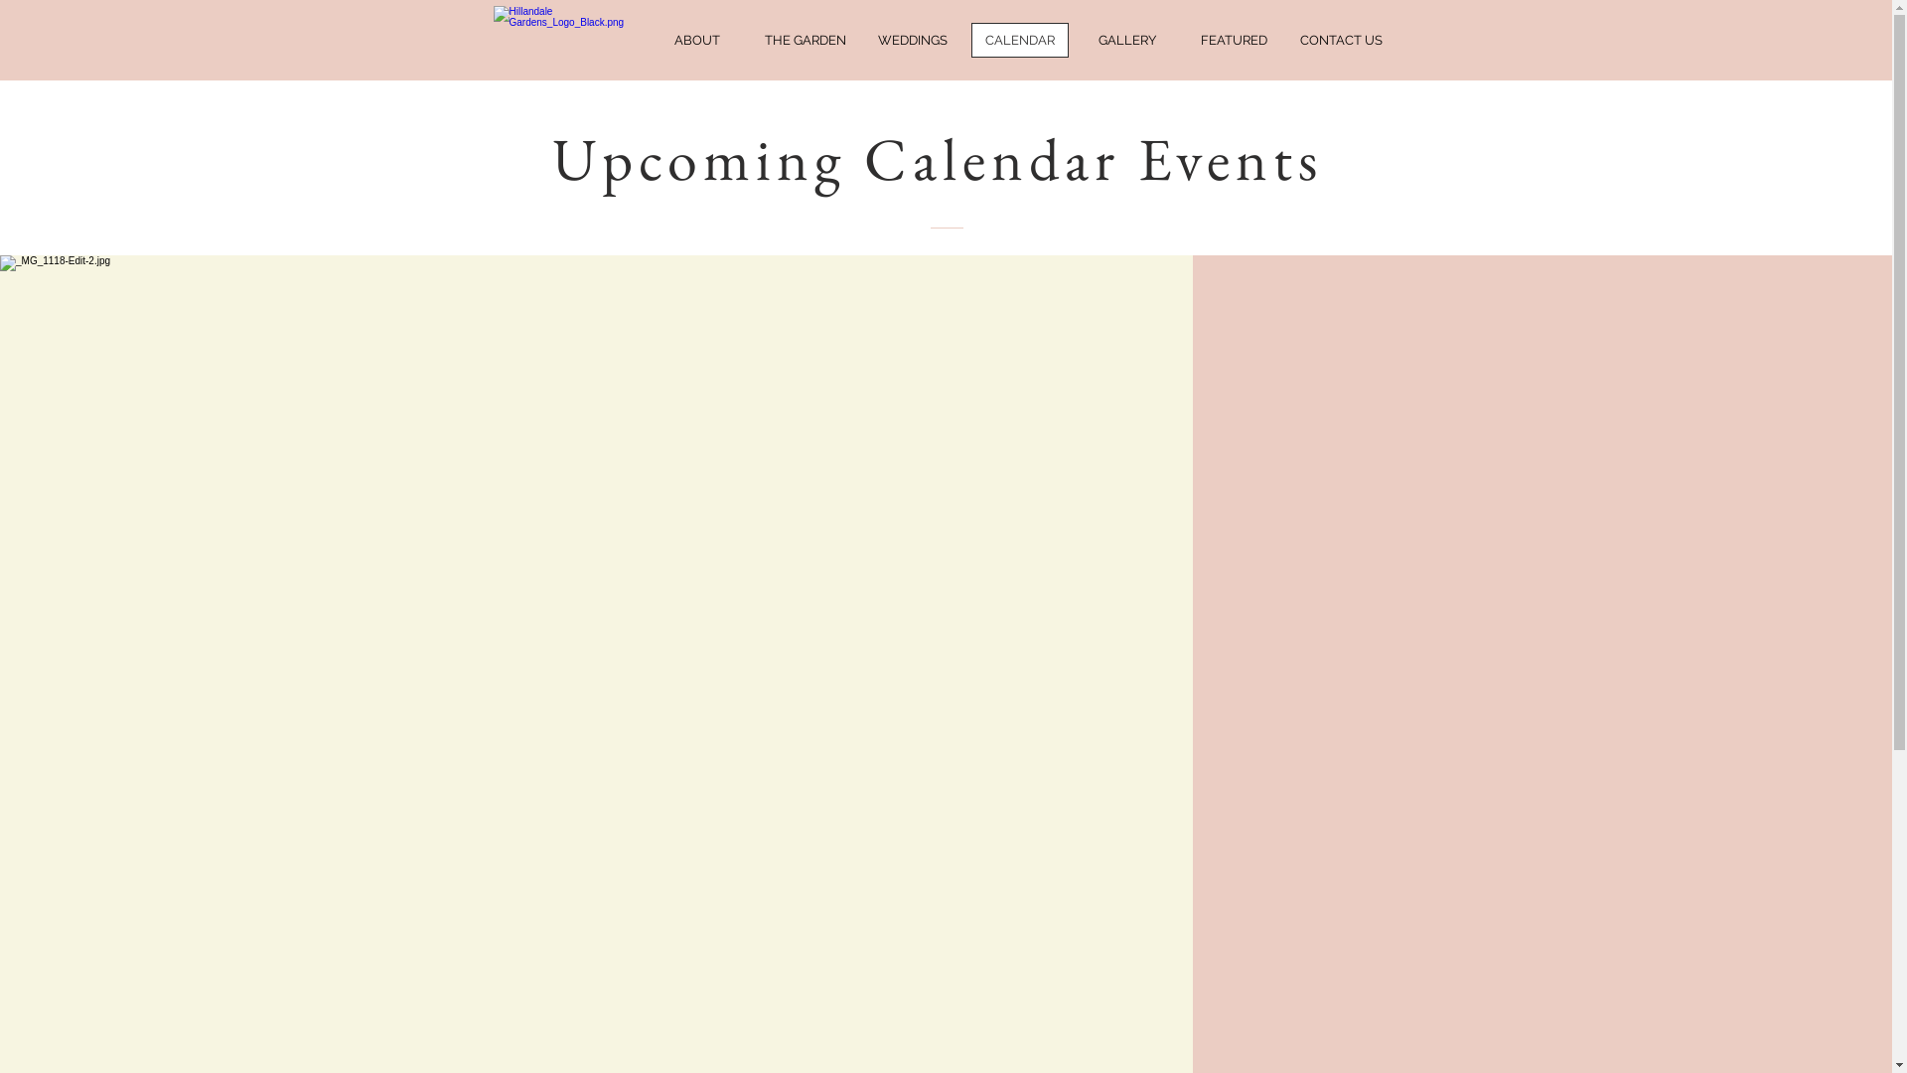 This screenshot has width=1907, height=1073. What do you see at coordinates (913, 40) in the screenshot?
I see `WEDDINGS` at bounding box center [913, 40].